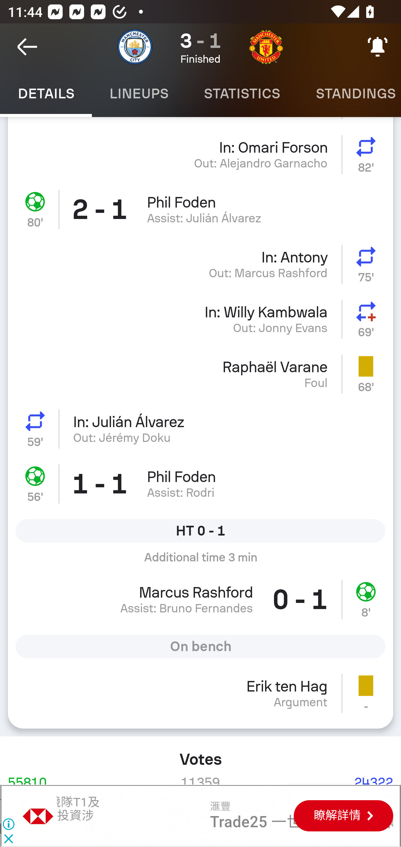 The height and width of the screenshot is (847, 401). I want to click on 瞭解詳情, so click(343, 816).